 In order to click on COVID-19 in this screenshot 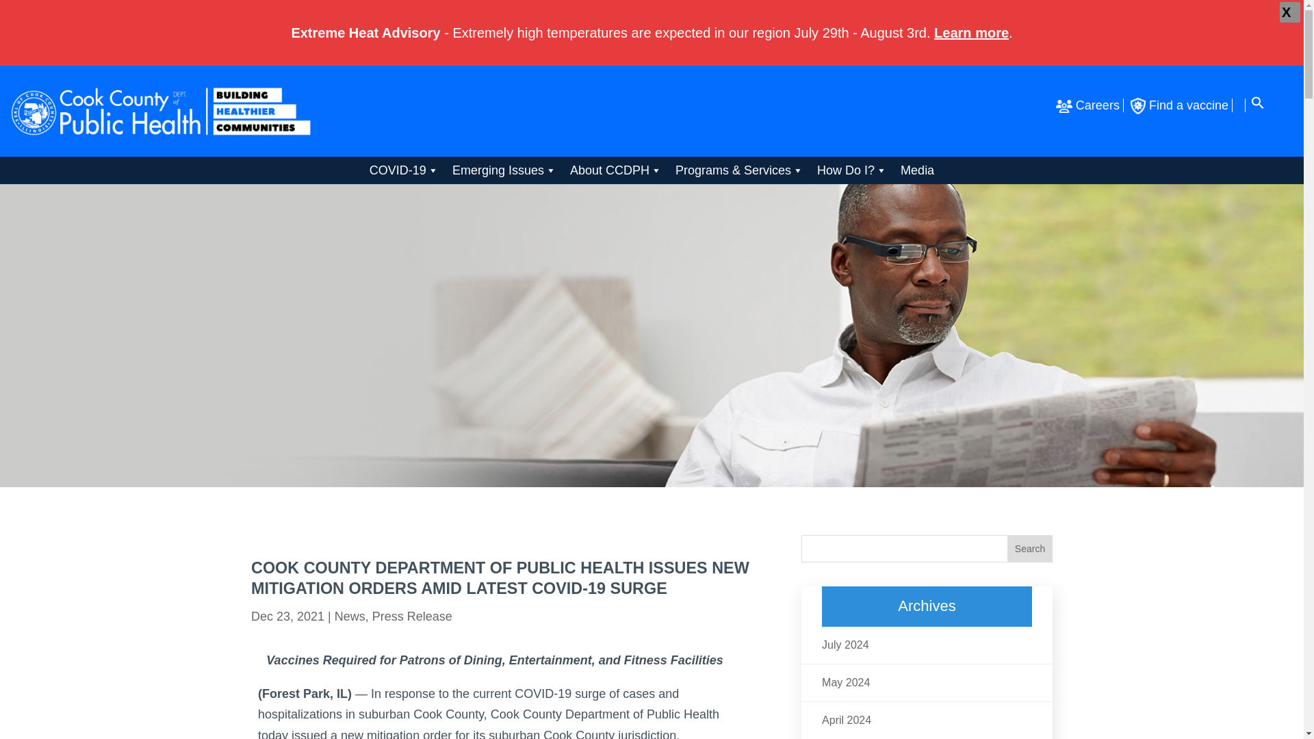, I will do `click(404, 170)`.